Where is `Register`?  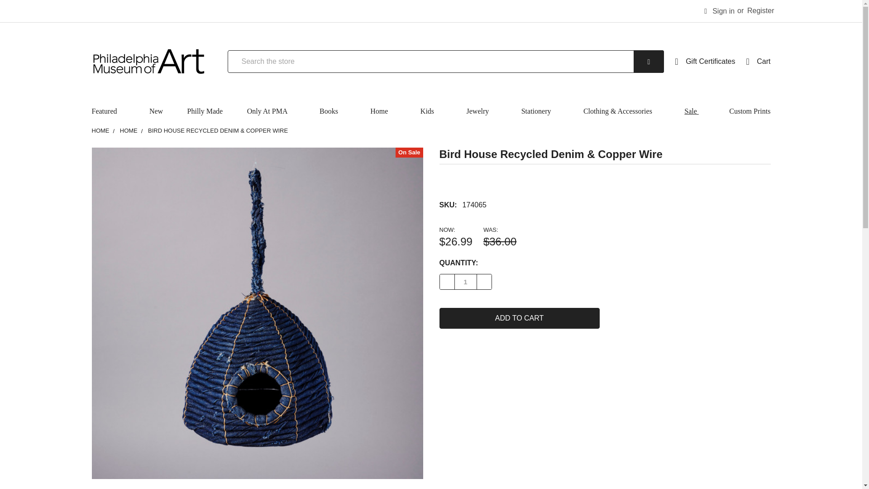 Register is located at coordinates (760, 11).